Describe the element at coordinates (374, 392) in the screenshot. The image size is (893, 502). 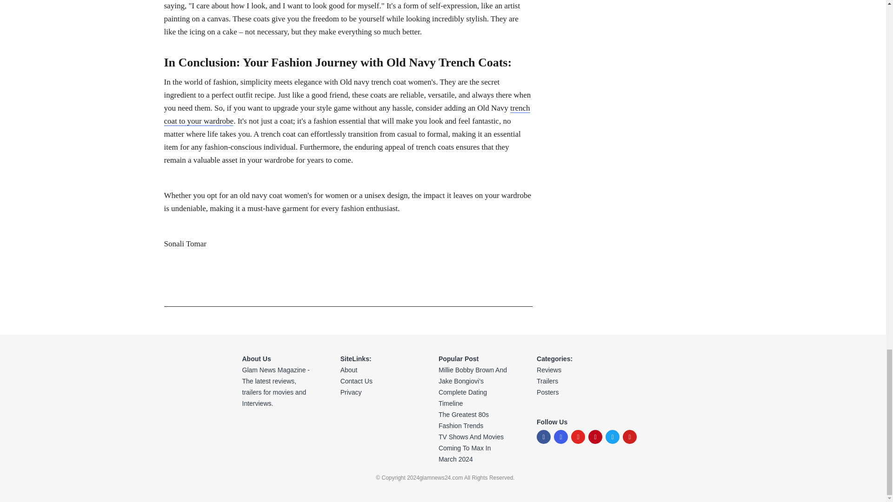
I see `Privacy` at that location.